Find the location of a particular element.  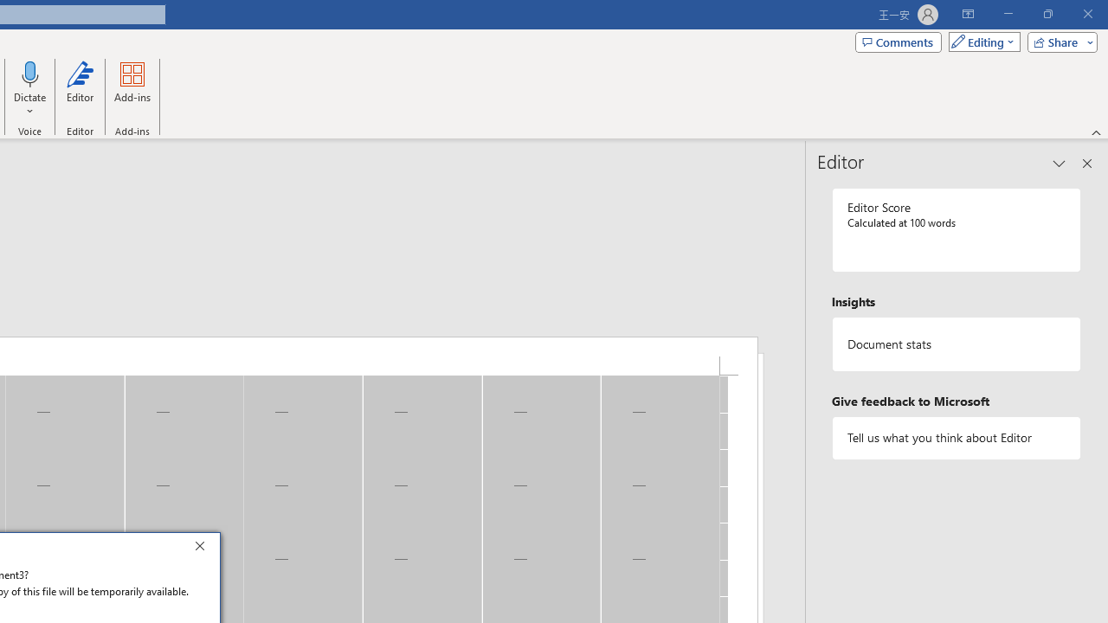

Editor is located at coordinates (80, 88).